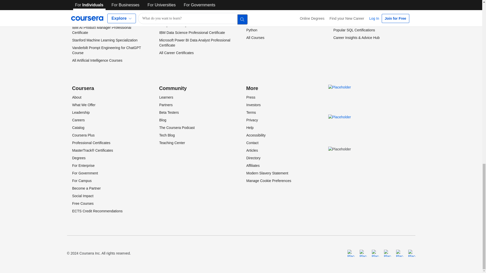  I want to click on Google Cloud Introduction to Generative AI Course, so click(106, 17).